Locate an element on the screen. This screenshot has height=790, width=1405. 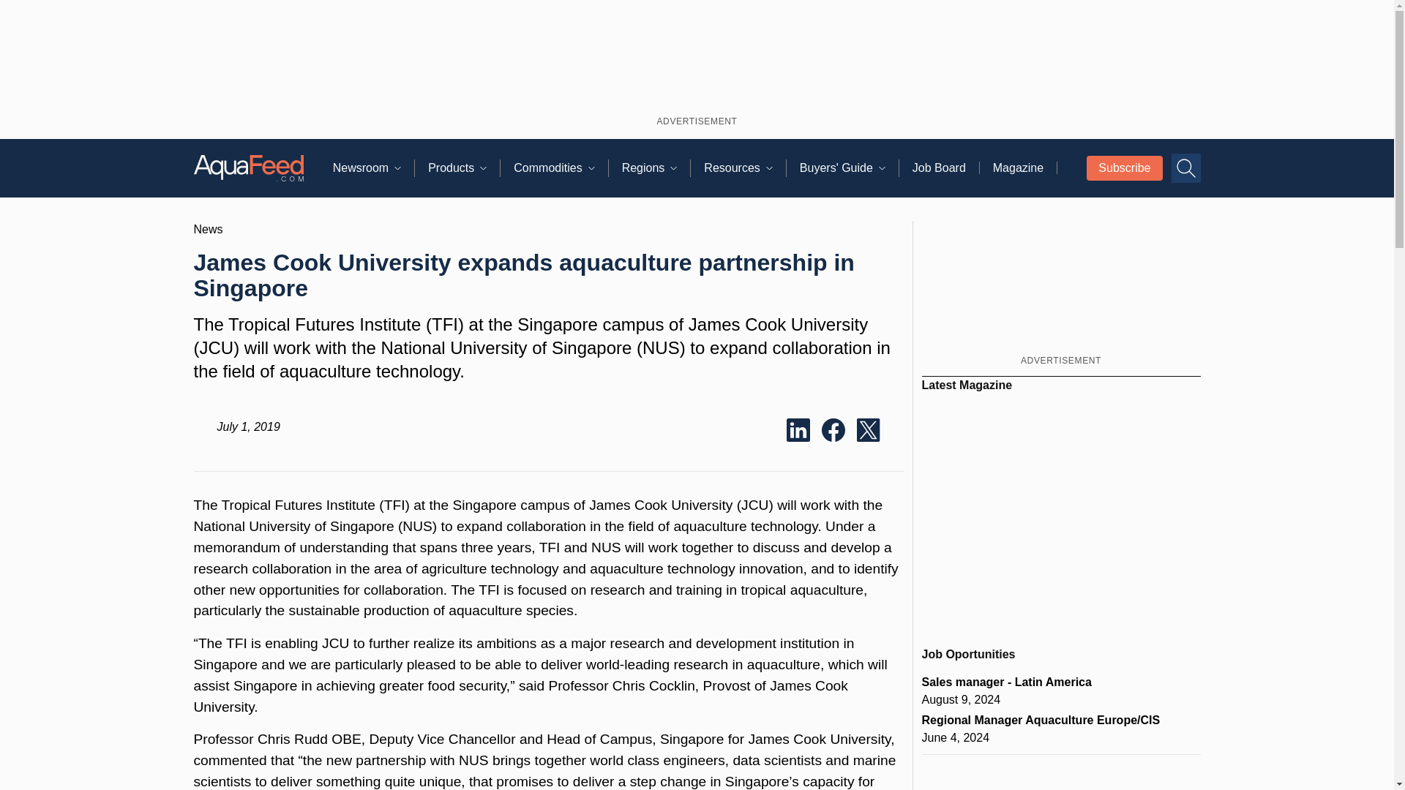
Commodities is located at coordinates (561, 168).